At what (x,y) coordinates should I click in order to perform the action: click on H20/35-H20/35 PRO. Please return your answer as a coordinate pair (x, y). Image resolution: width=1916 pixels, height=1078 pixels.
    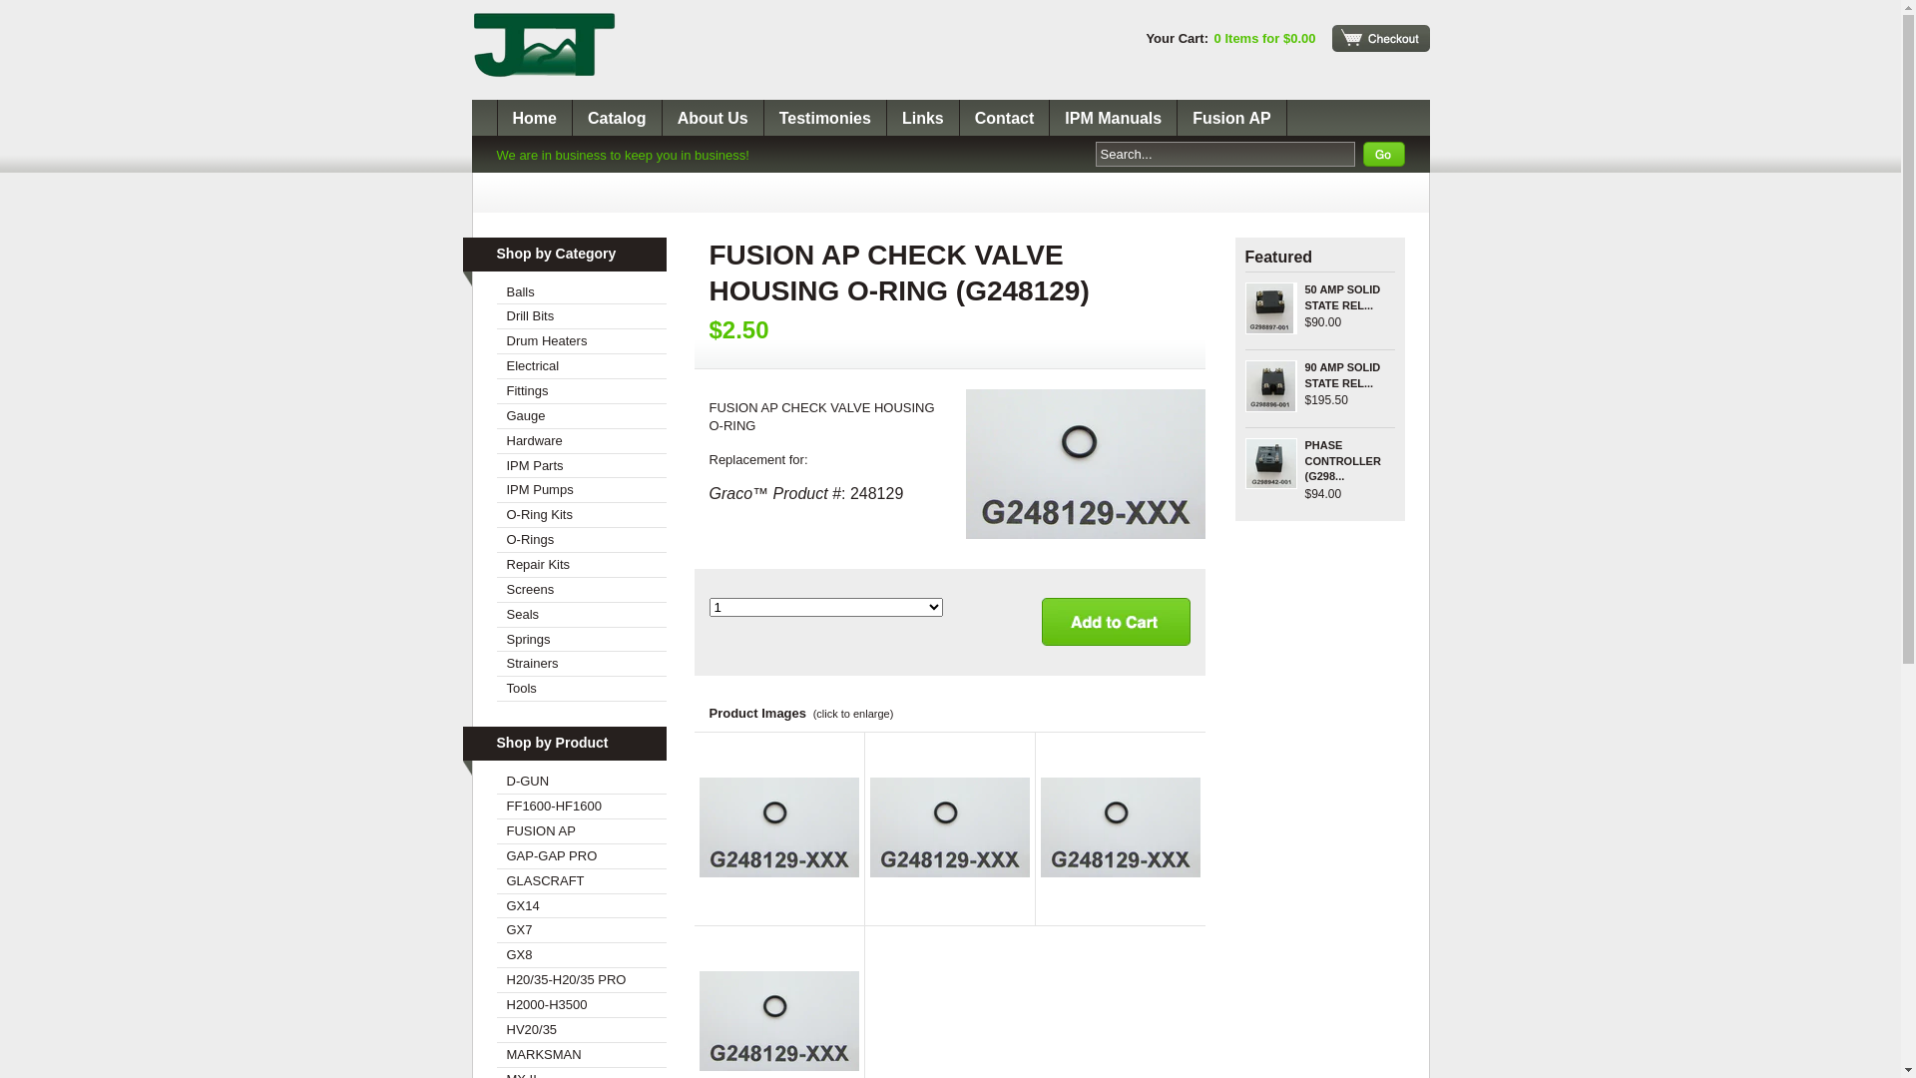
    Looking at the image, I should click on (582, 980).